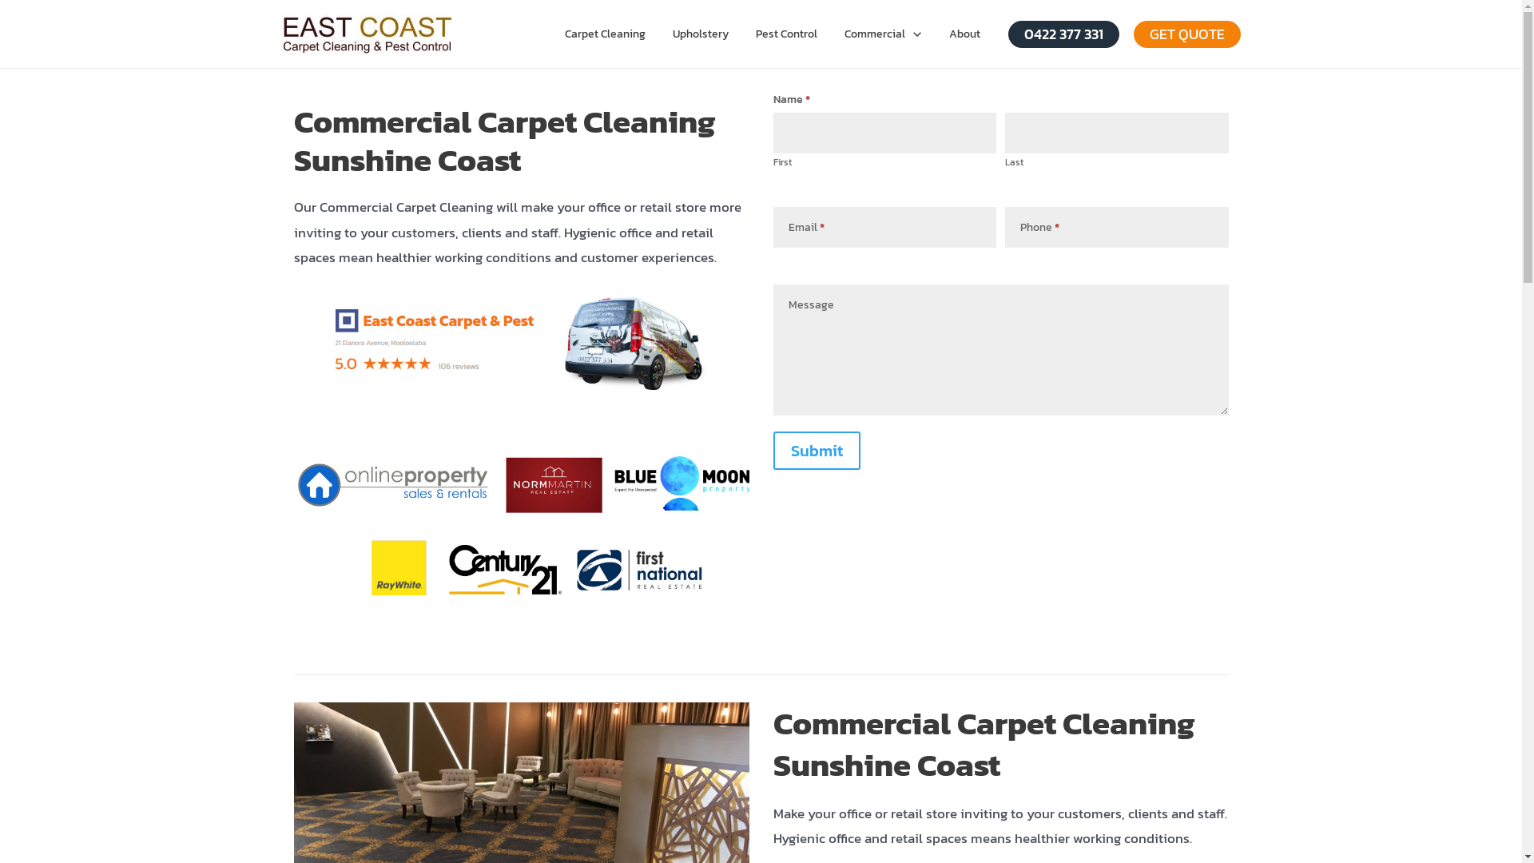 The image size is (1534, 863). I want to click on Pest Control, so click(786, 34).